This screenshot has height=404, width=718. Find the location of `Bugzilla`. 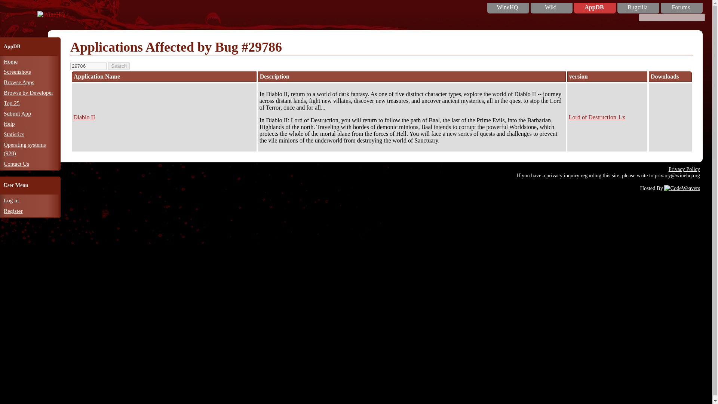

Bugzilla is located at coordinates (637, 7).